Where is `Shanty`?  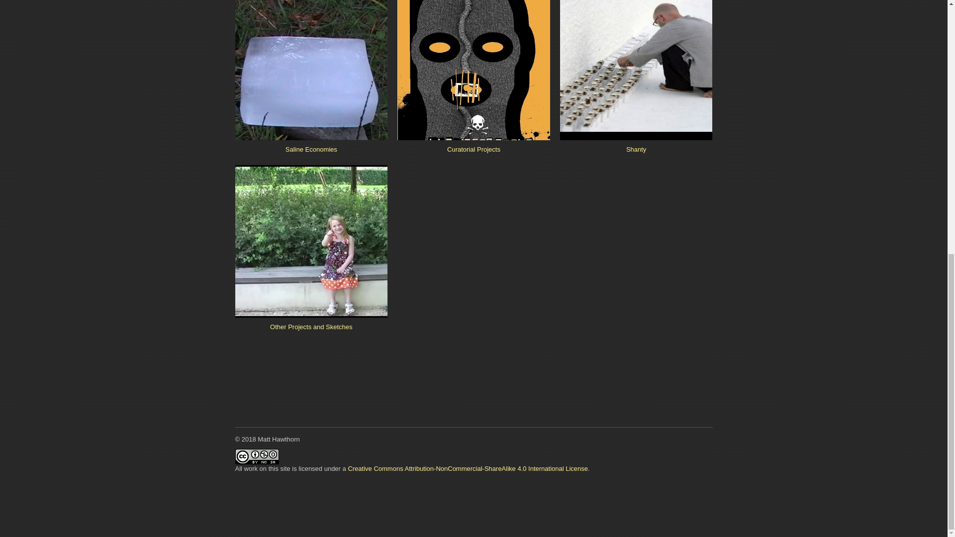 Shanty is located at coordinates (636, 107).